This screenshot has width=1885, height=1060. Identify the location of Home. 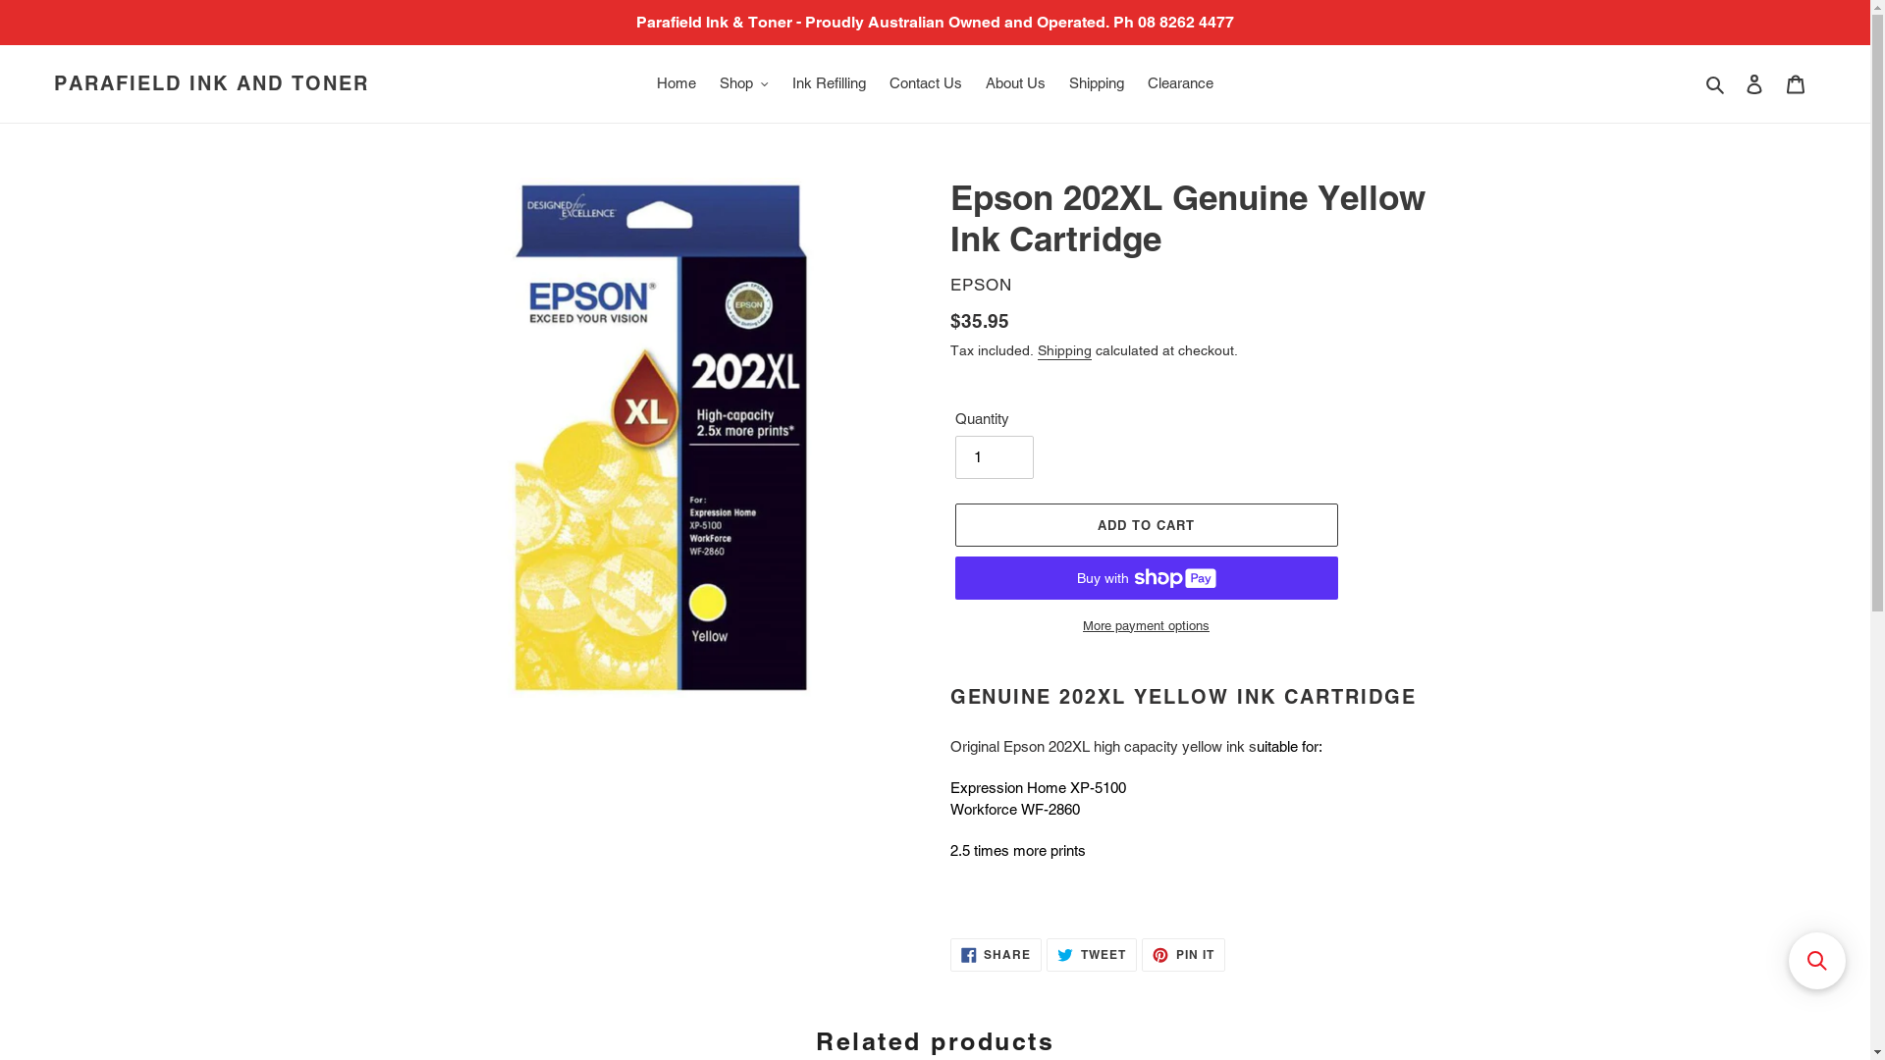
(676, 84).